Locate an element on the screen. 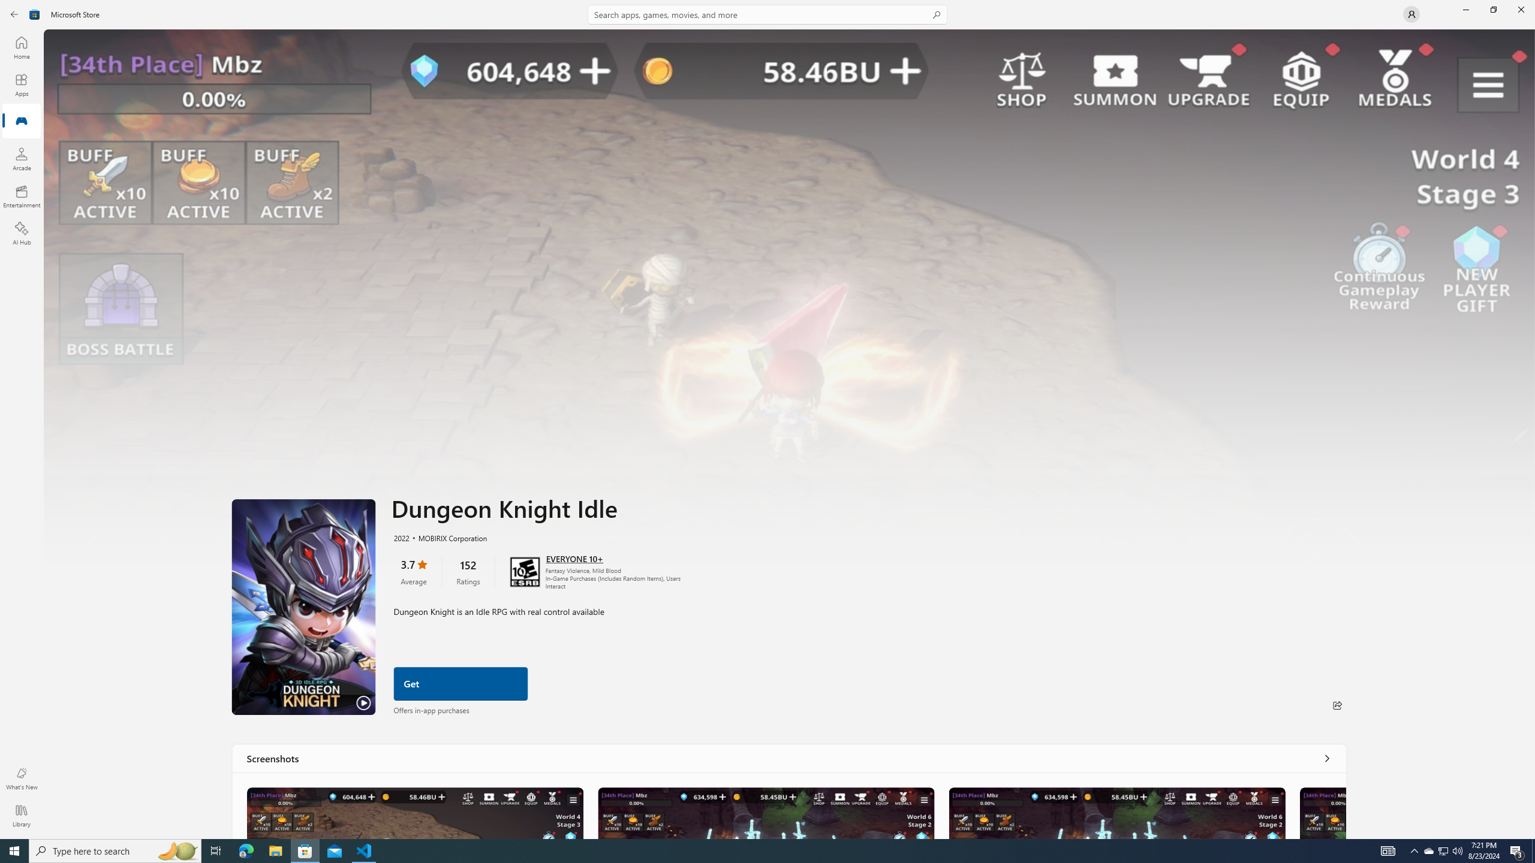 The width and height of the screenshot is (1535, 863). MOBIRIX Corporation is located at coordinates (447, 537).